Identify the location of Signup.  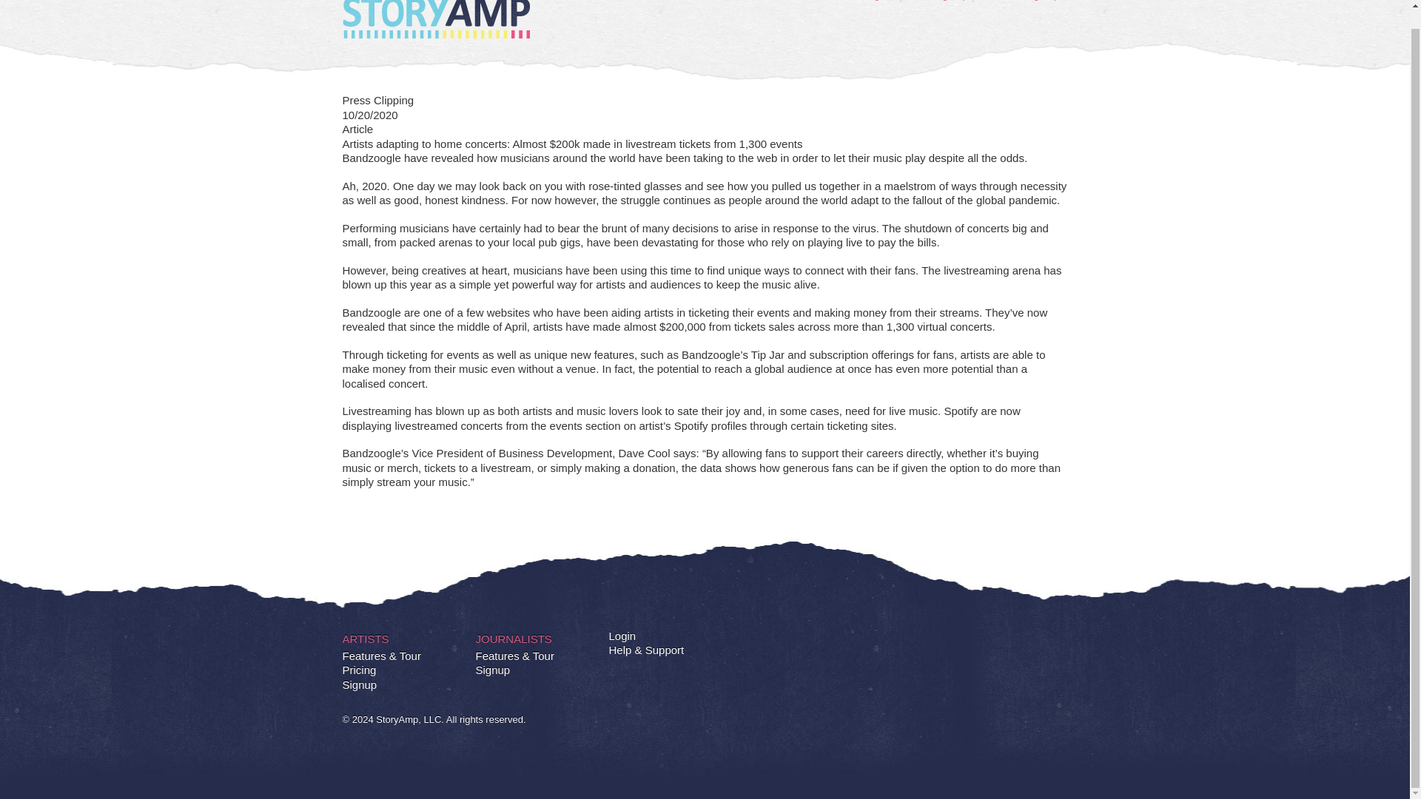
(492, 670).